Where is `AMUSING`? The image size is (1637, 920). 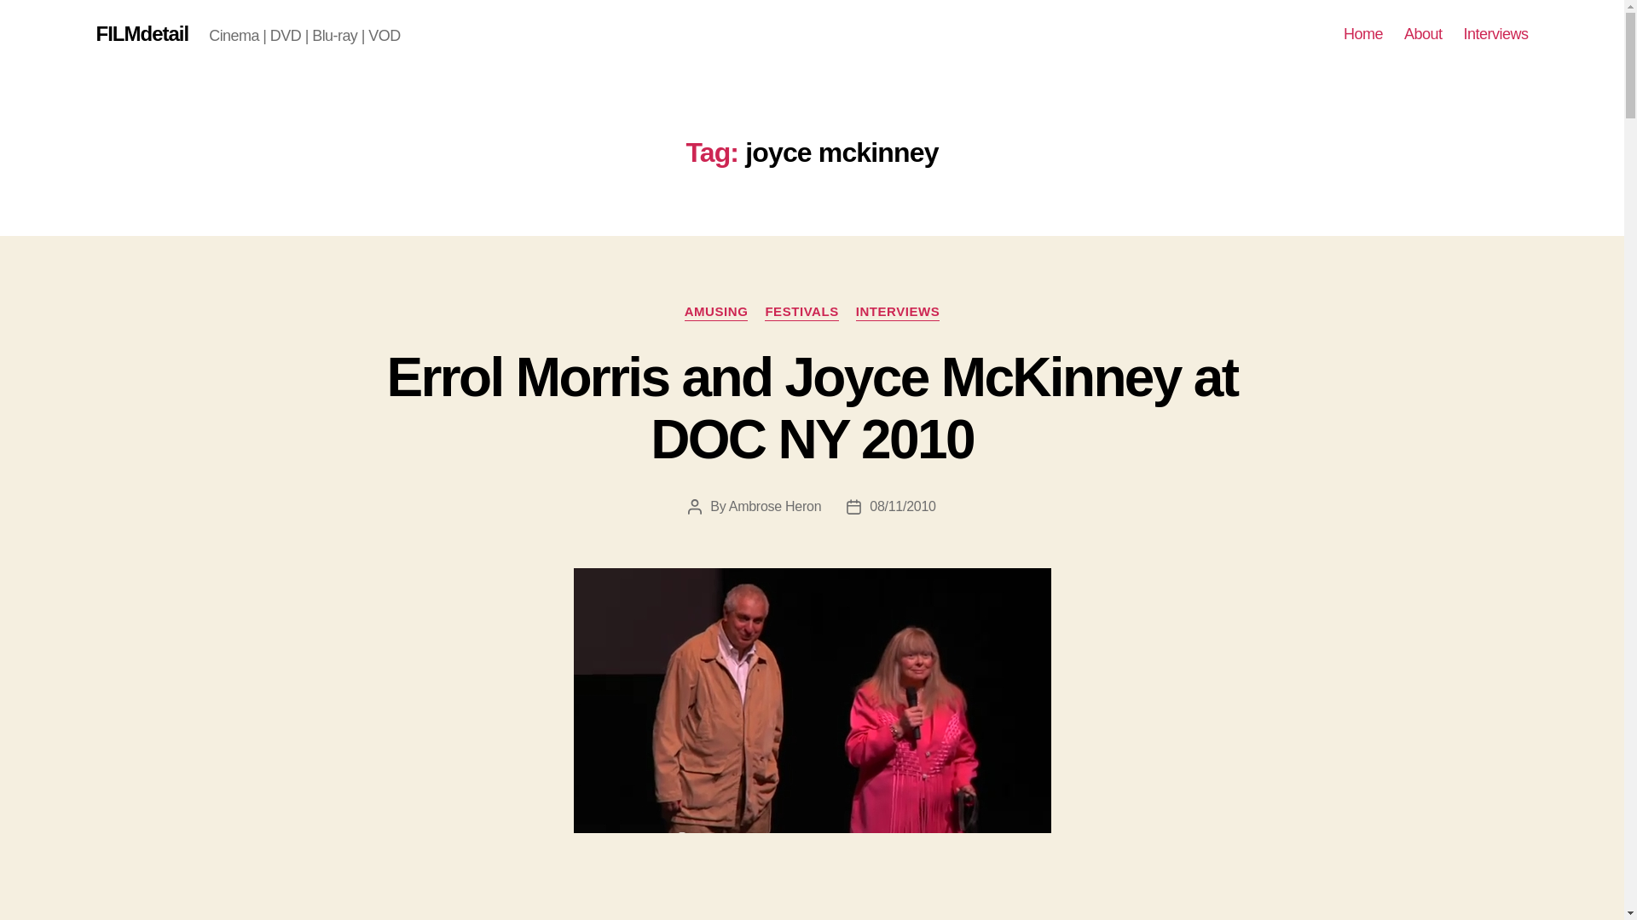 AMUSING is located at coordinates (716, 312).